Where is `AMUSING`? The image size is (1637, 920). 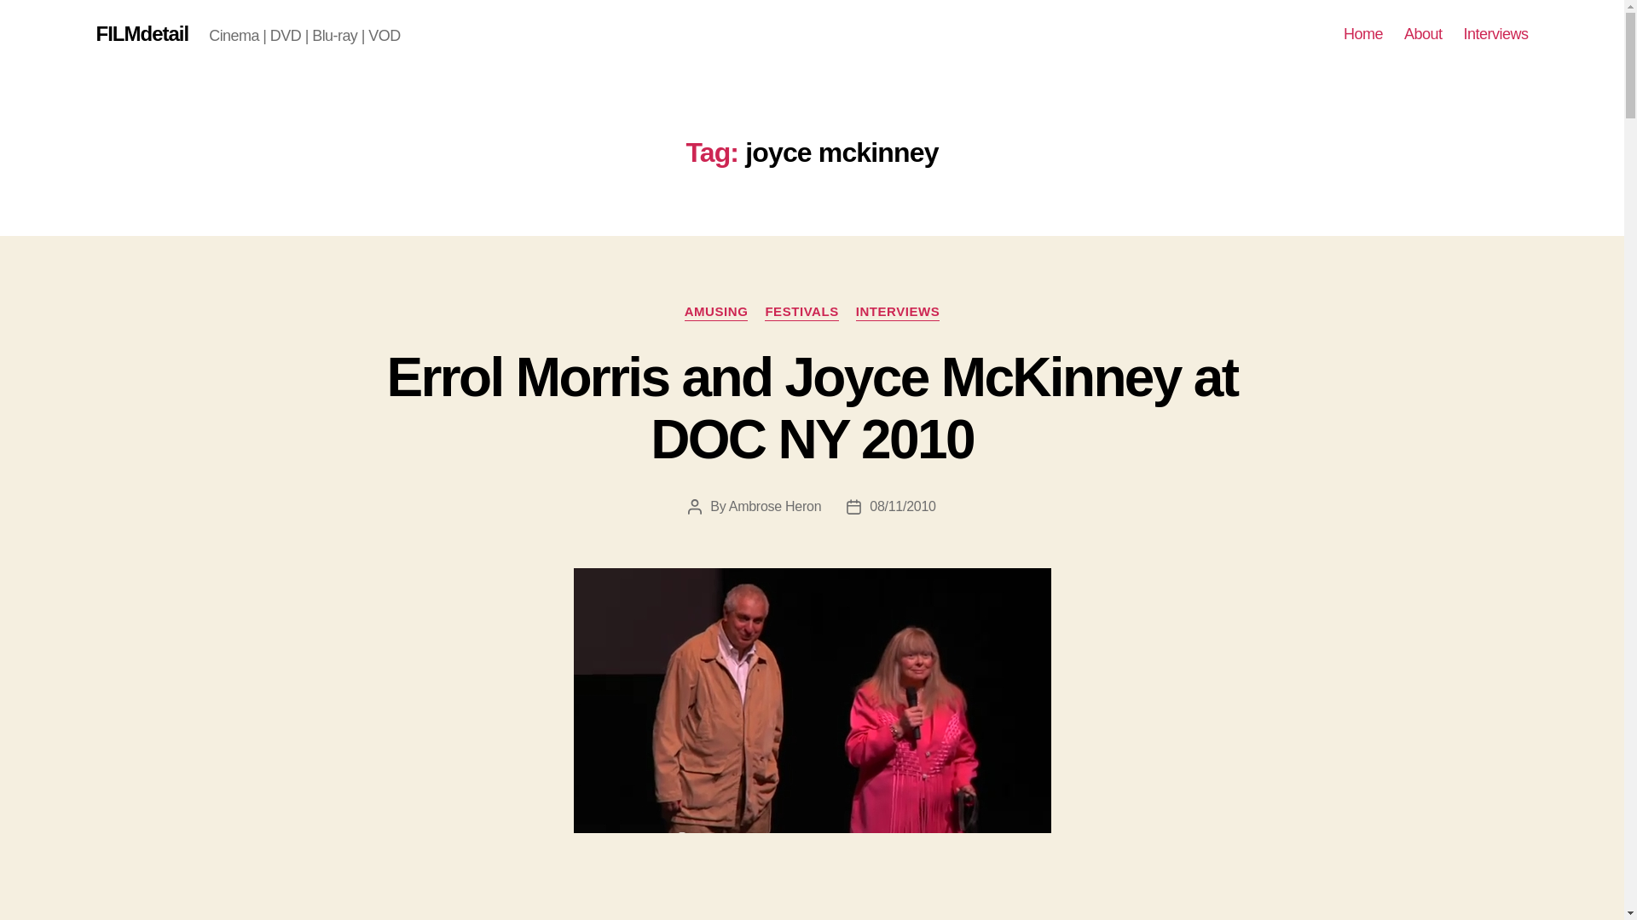 AMUSING is located at coordinates (716, 312).